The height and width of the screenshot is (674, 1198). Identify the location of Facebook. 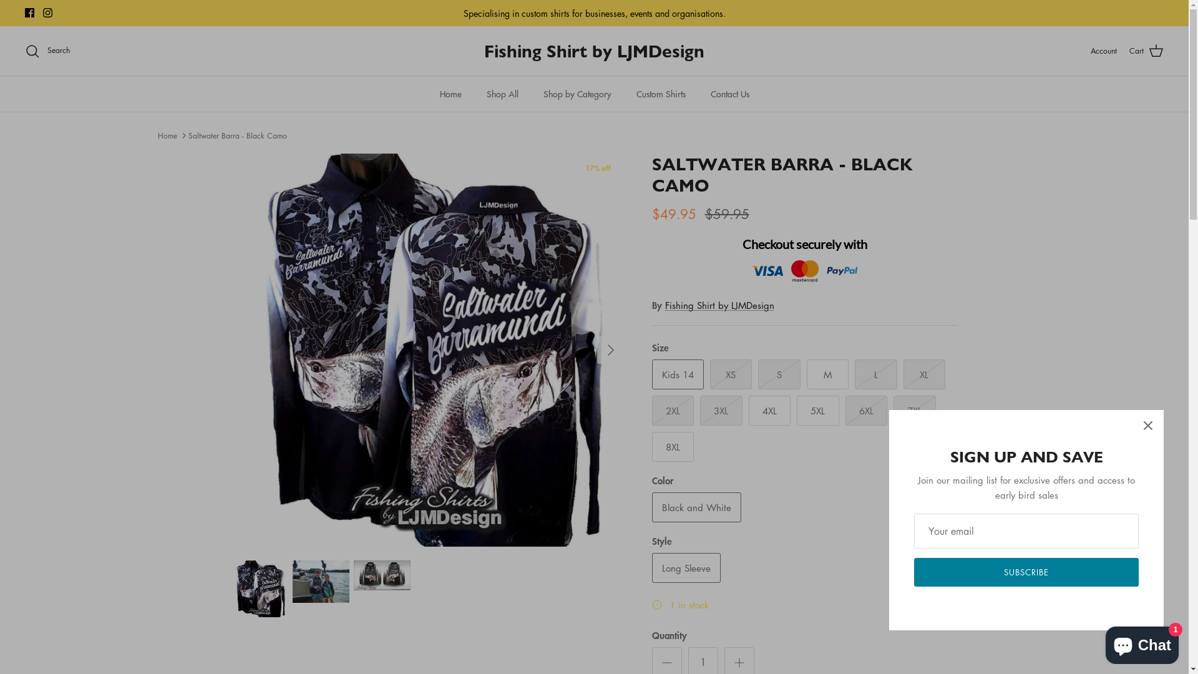
(30, 12).